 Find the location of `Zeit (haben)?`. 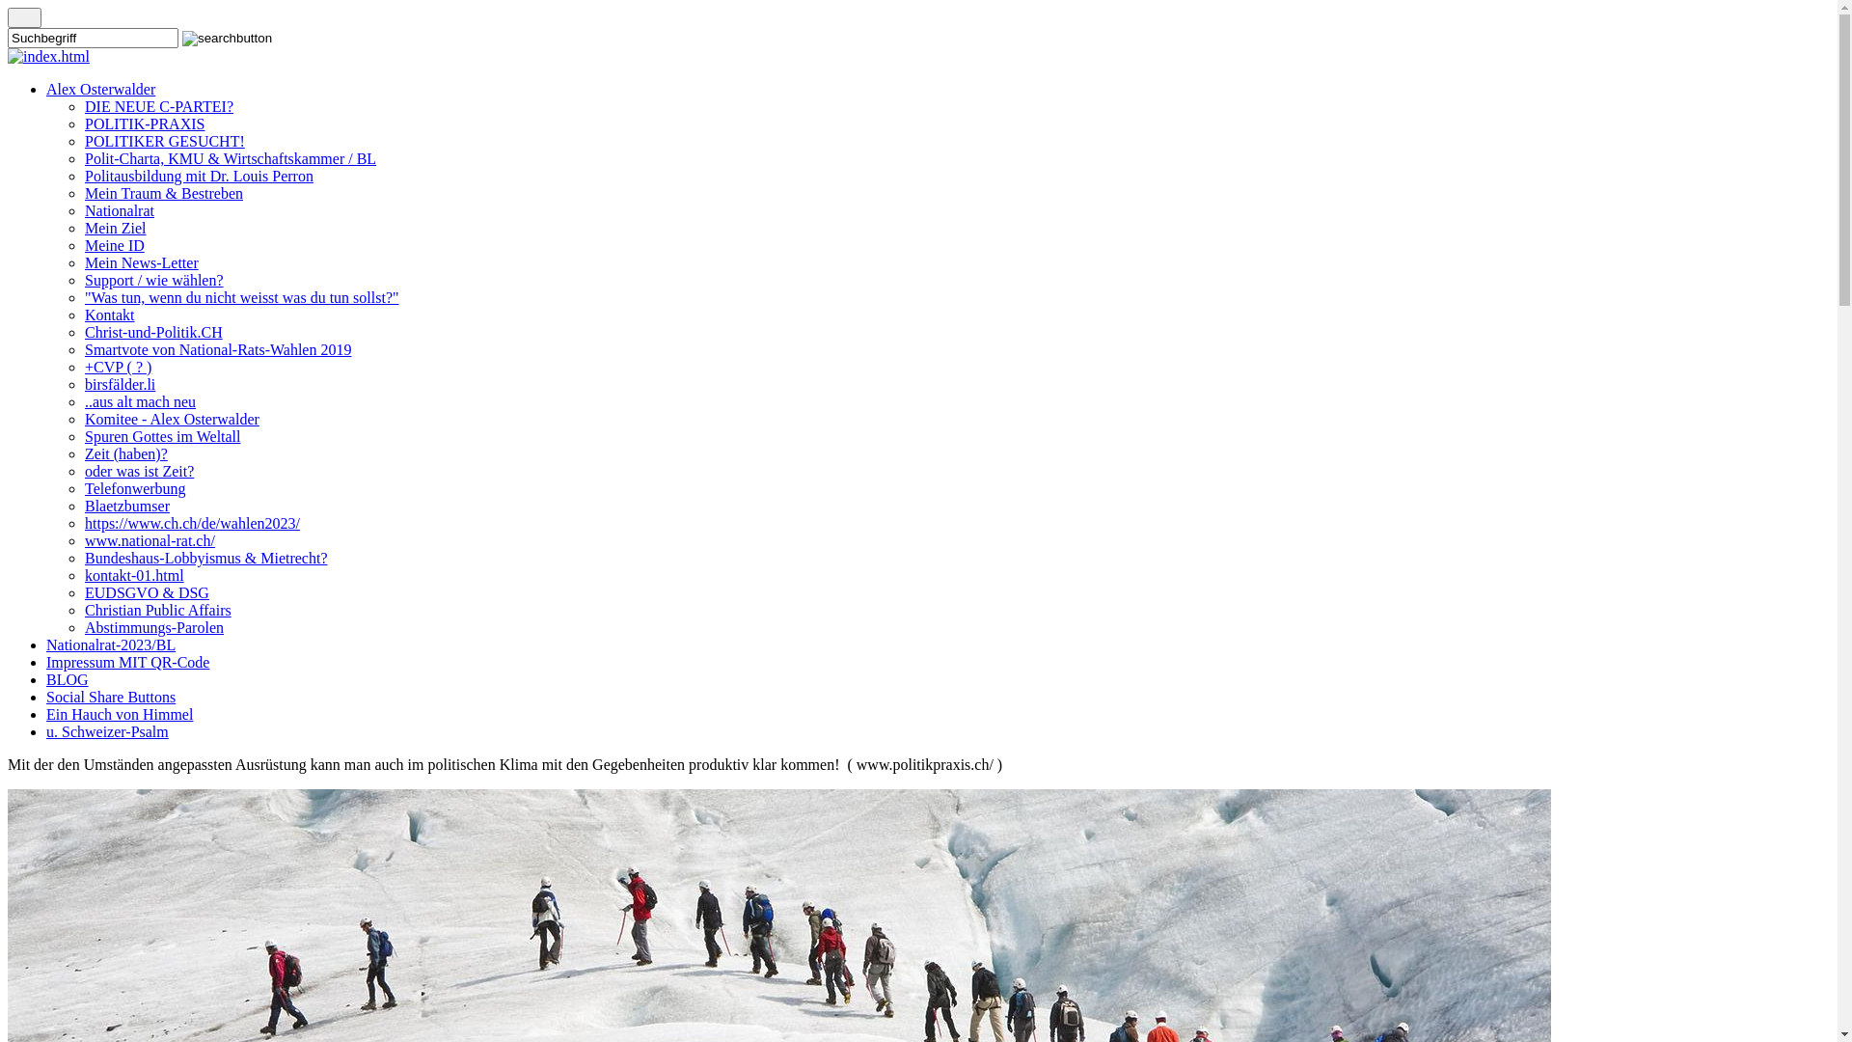

Zeit (haben)? is located at coordinates (126, 453).